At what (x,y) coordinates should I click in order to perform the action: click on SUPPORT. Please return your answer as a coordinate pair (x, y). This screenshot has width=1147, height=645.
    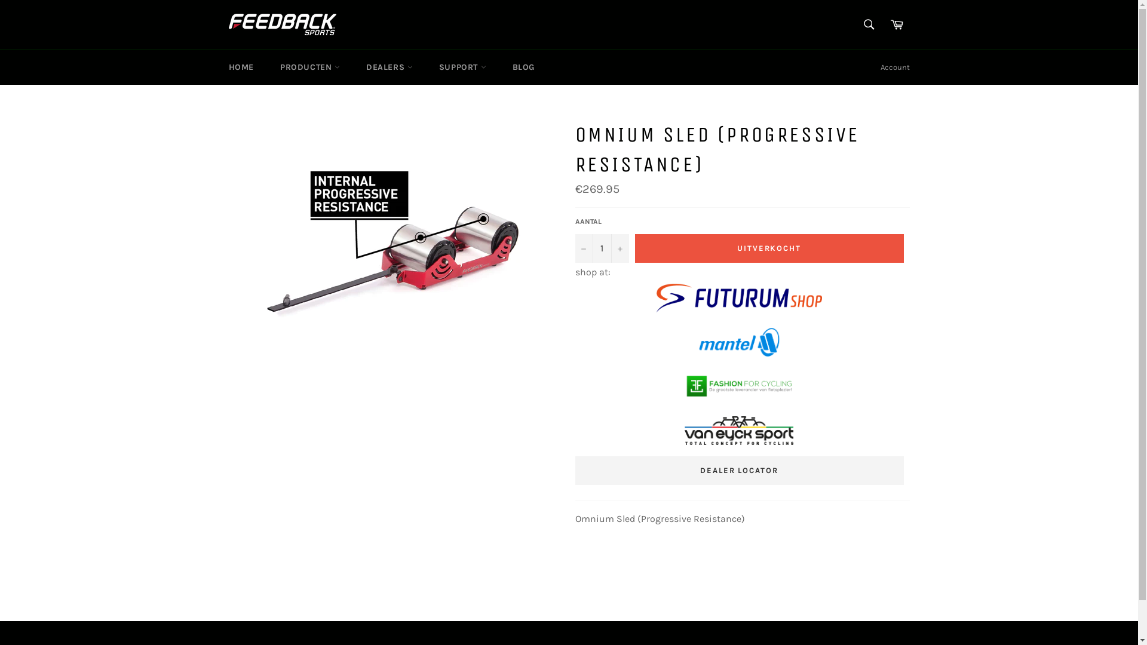
    Looking at the image, I should click on (462, 67).